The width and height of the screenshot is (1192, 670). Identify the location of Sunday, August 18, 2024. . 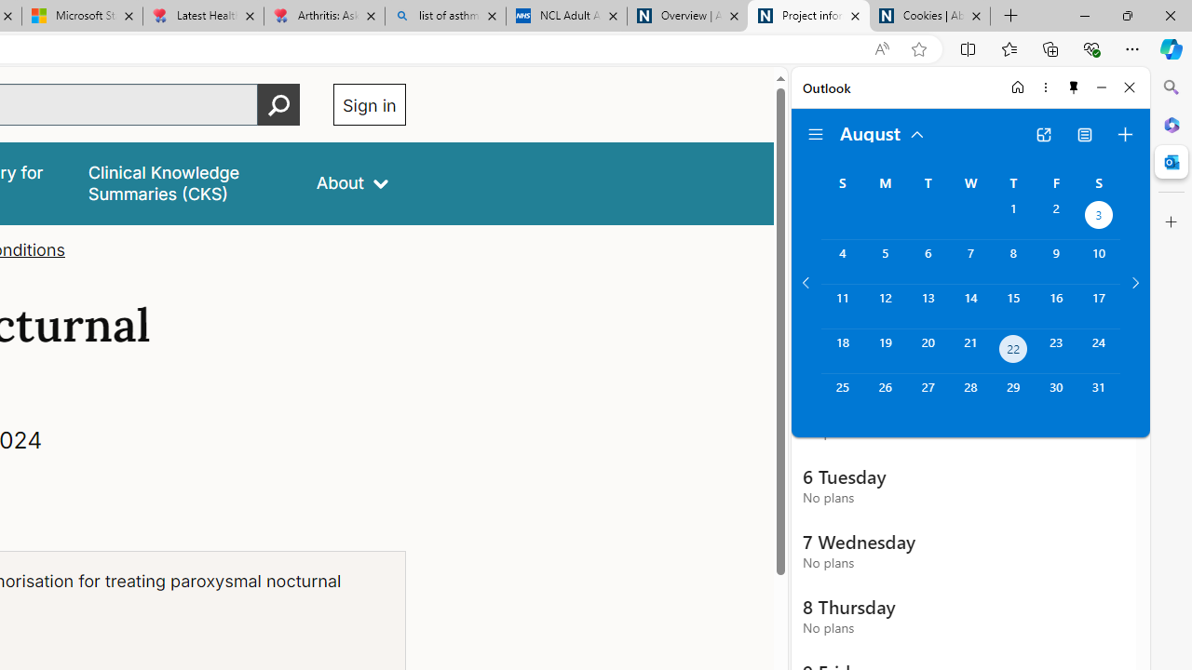
(842, 352).